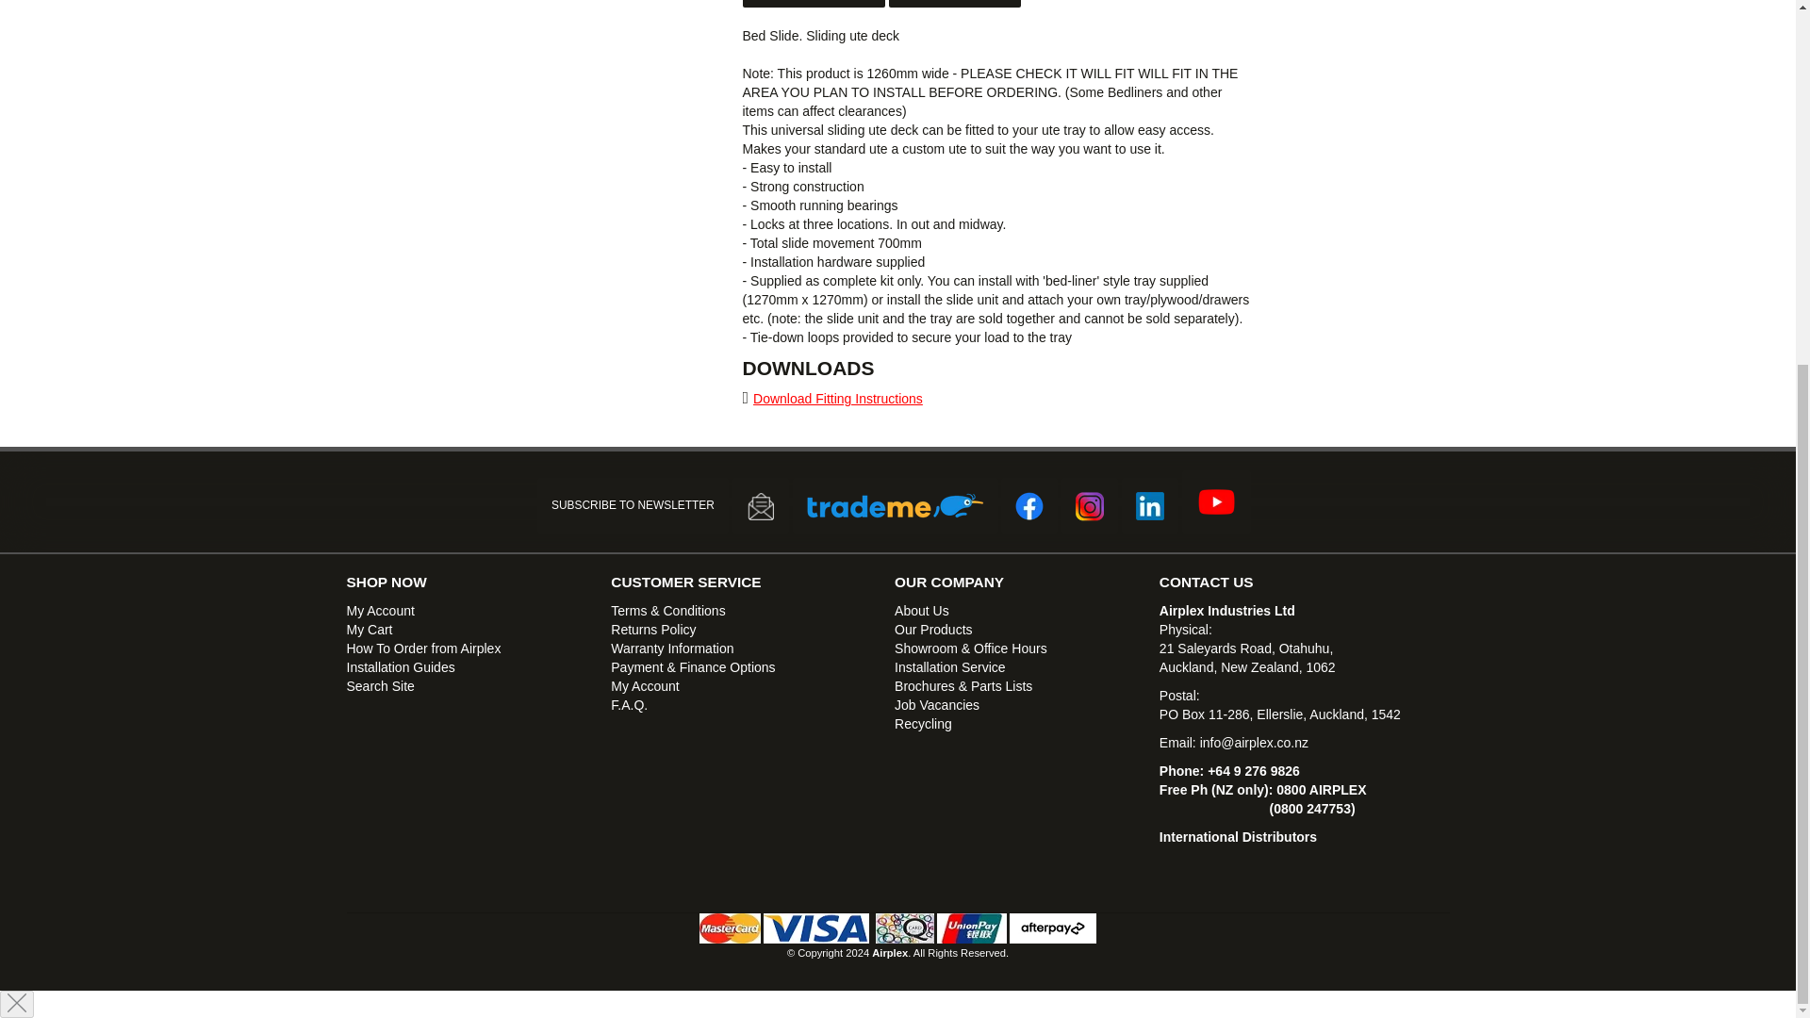  What do you see at coordinates (954, 4) in the screenshot?
I see `MAKE AN ENQUIRY` at bounding box center [954, 4].